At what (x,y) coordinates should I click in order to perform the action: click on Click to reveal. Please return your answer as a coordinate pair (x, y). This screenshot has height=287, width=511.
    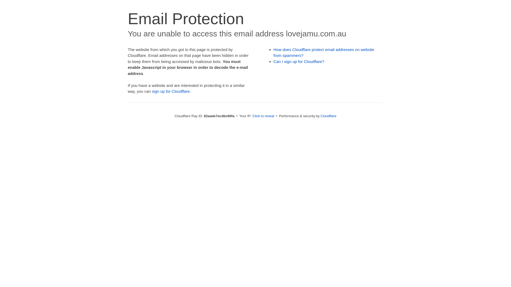
    Looking at the image, I should click on (263, 116).